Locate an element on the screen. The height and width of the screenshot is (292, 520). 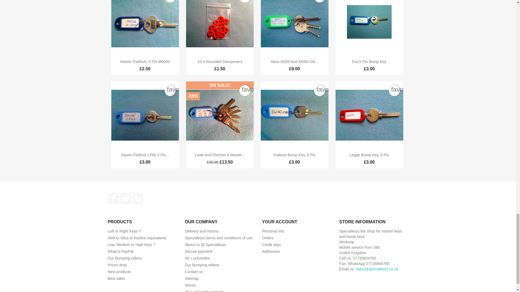
Buy securely with PayPal, all your details are protected. is located at coordinates (121, 251).